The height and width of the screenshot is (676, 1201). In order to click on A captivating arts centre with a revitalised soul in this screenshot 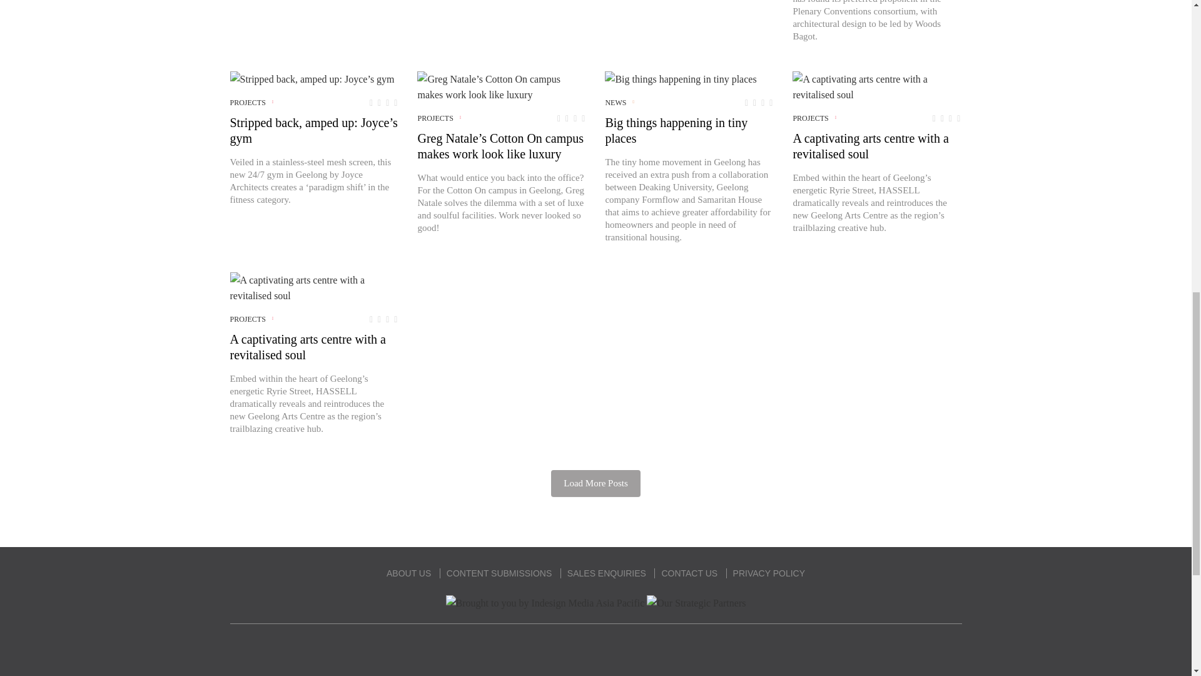, I will do `click(877, 87)`.